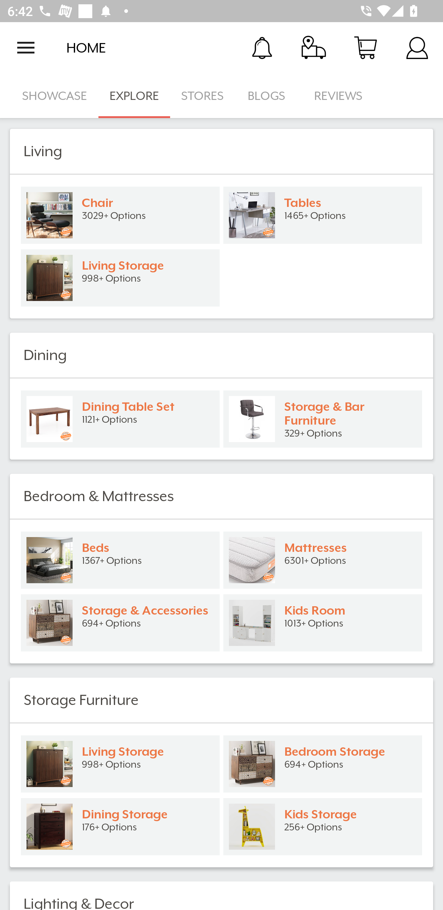 This screenshot has width=443, height=910. What do you see at coordinates (55, 96) in the screenshot?
I see `SHOWCASE` at bounding box center [55, 96].